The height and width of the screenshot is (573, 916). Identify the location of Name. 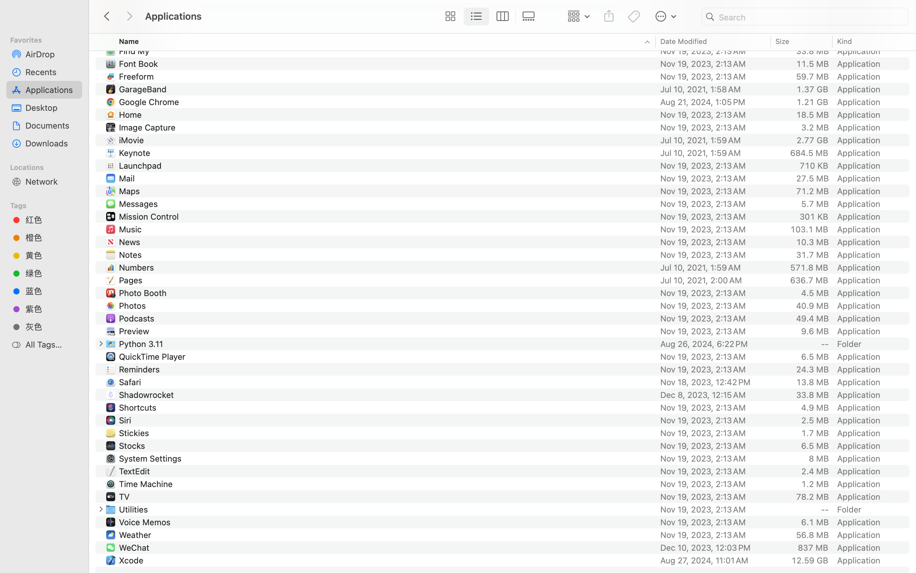
(129, 41).